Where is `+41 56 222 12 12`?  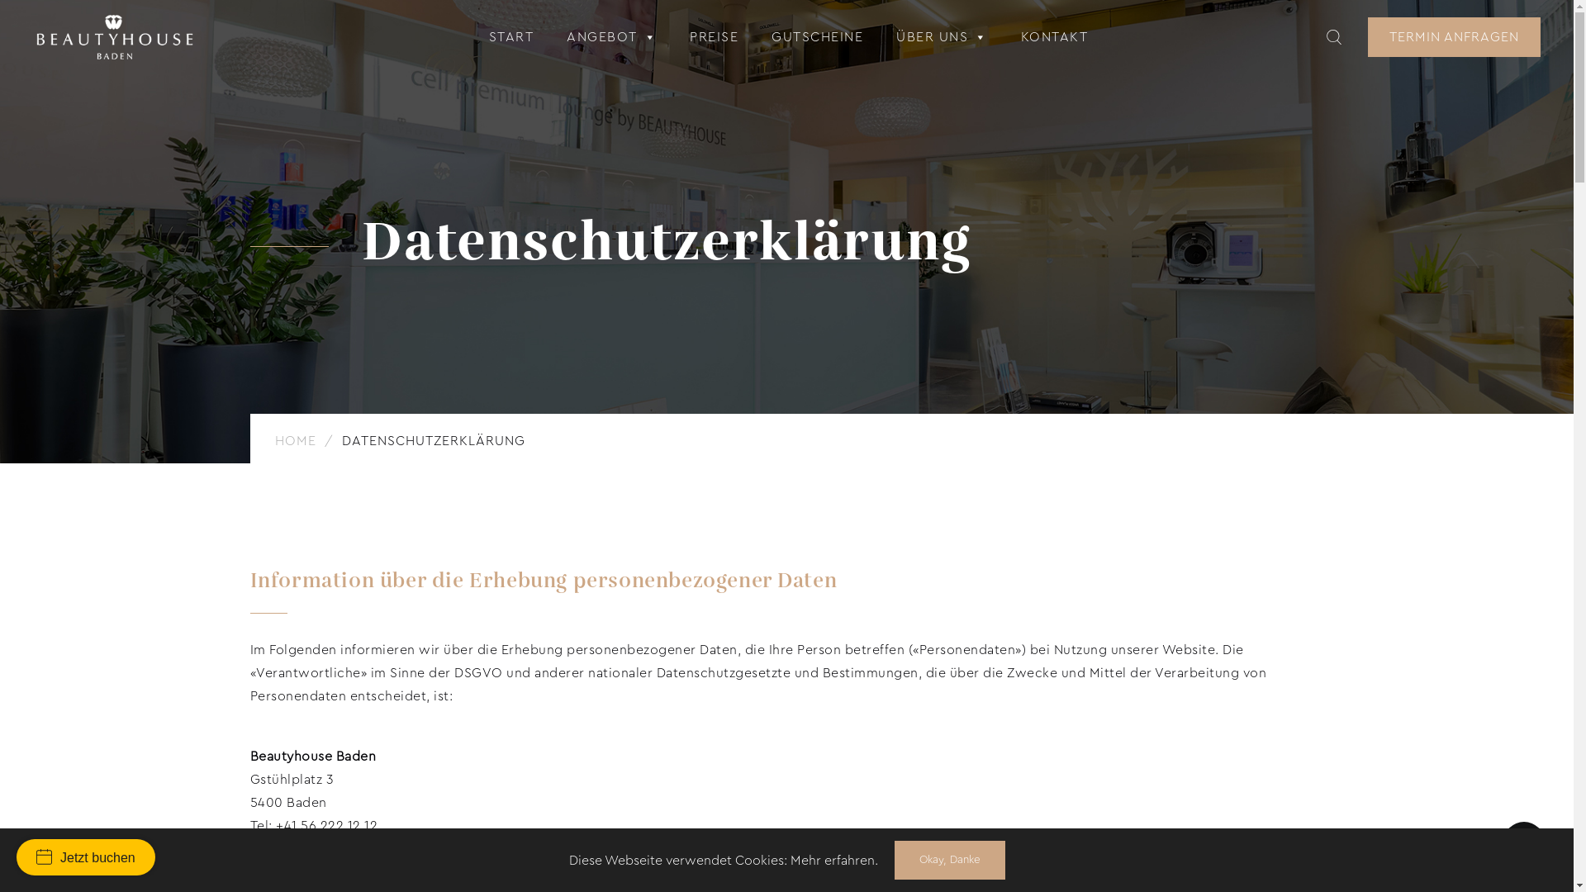
+41 56 222 12 12 is located at coordinates (327, 826).